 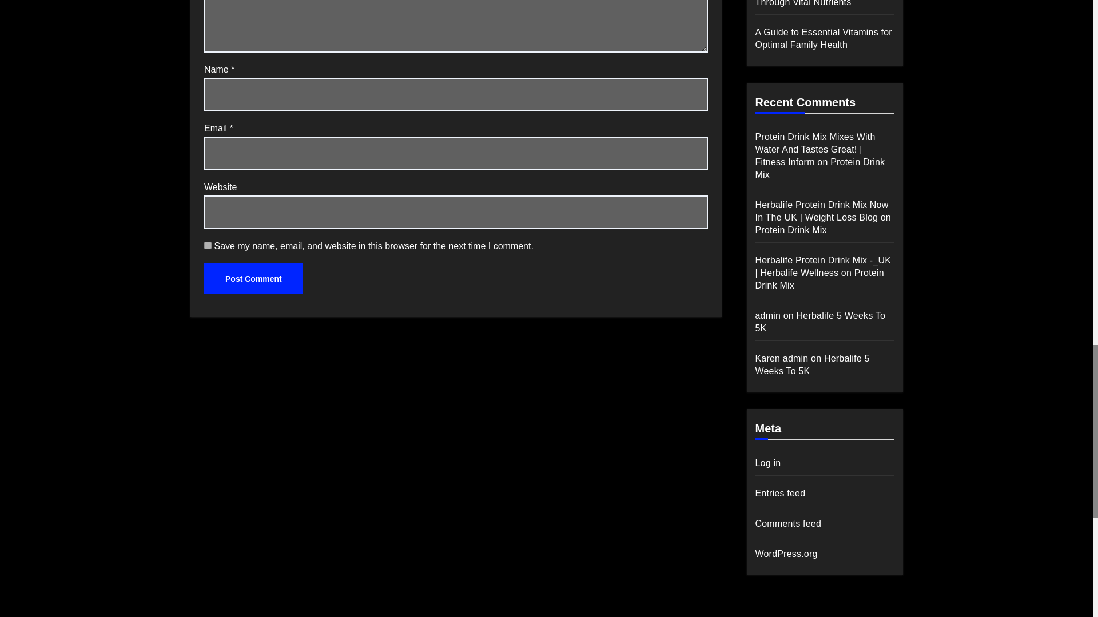 I want to click on yes, so click(x=208, y=246).